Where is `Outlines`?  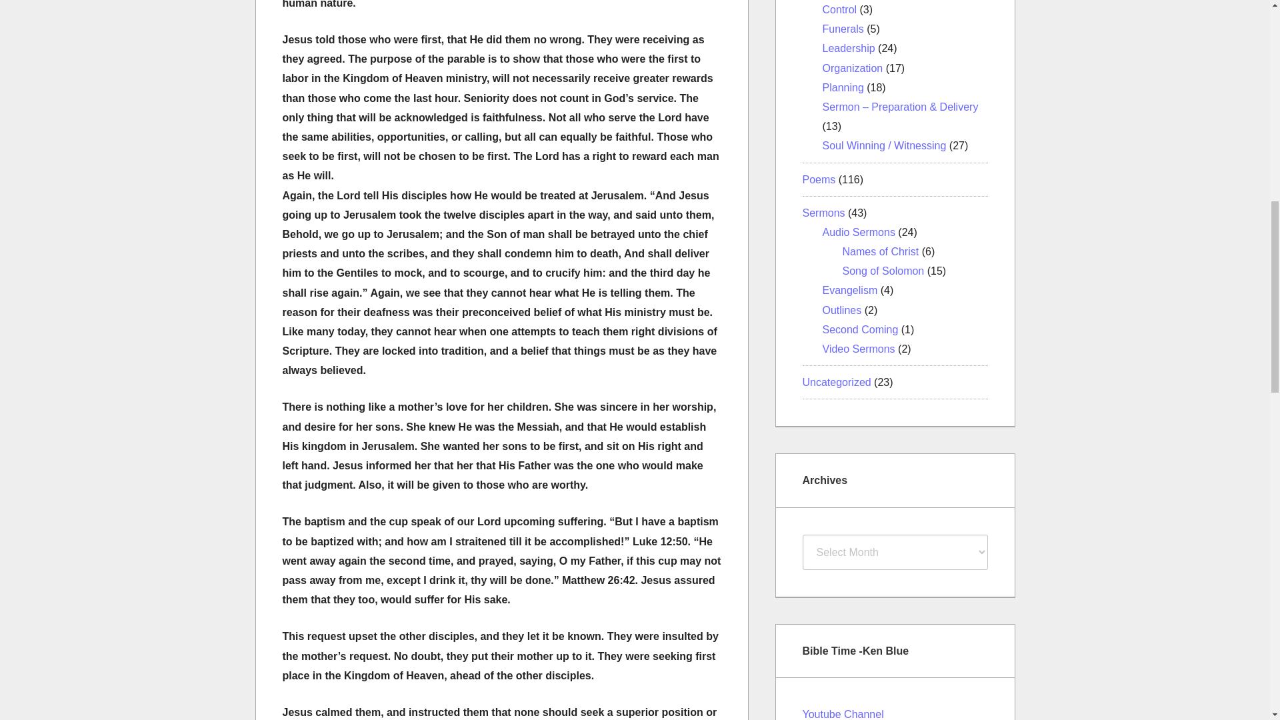 Outlines is located at coordinates (842, 310).